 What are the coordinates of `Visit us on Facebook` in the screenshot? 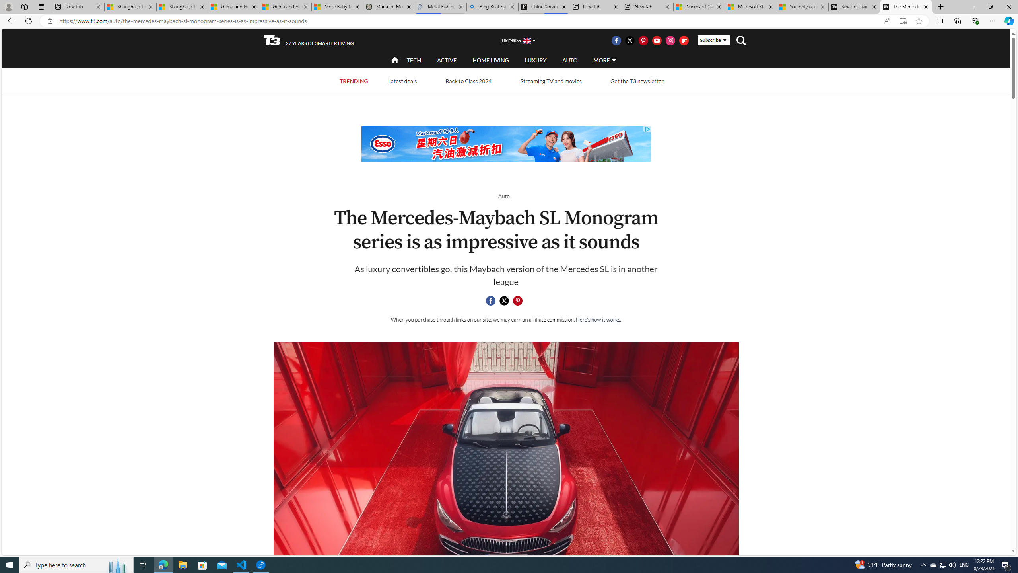 It's located at (616, 40).